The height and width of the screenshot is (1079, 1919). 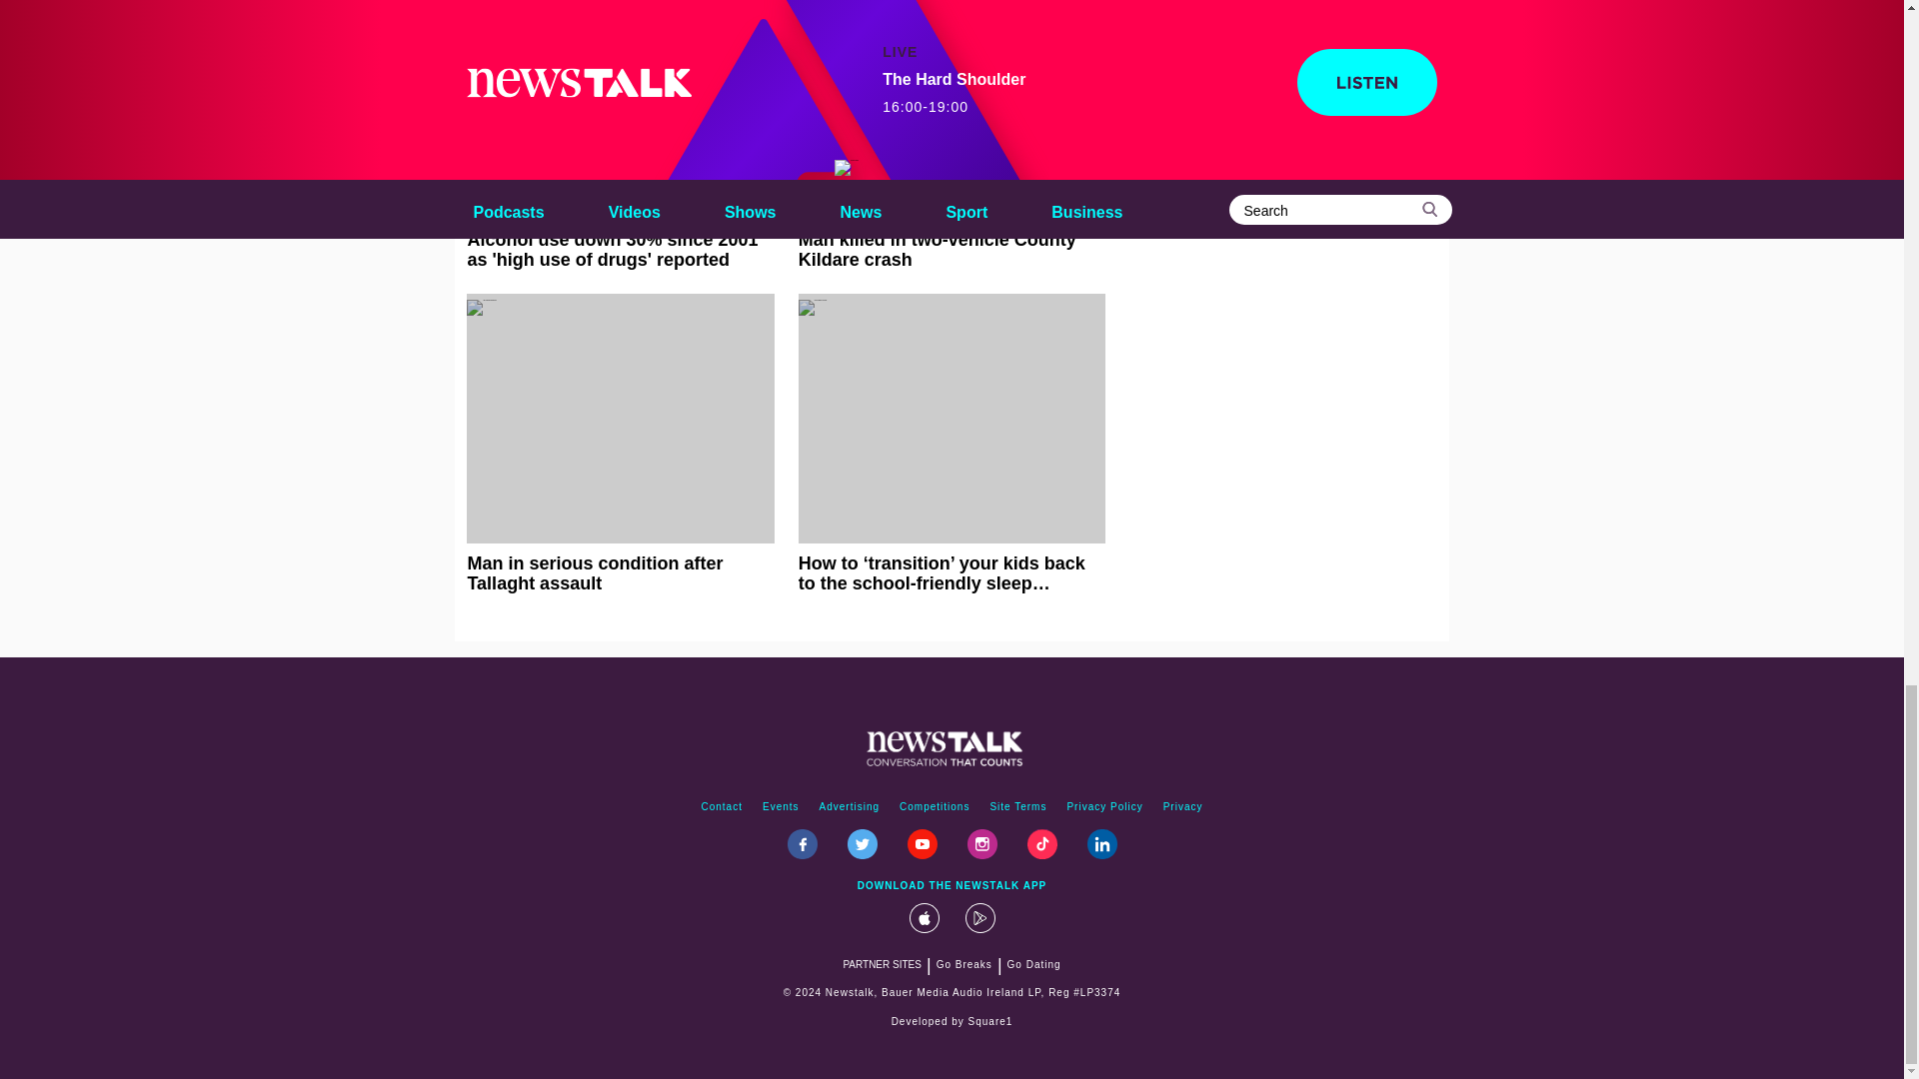 I want to click on events, so click(x=781, y=807).